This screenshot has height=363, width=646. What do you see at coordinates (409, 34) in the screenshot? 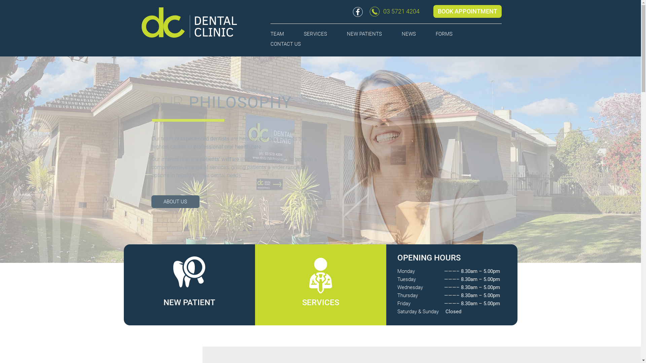
I see `NEWS` at bounding box center [409, 34].